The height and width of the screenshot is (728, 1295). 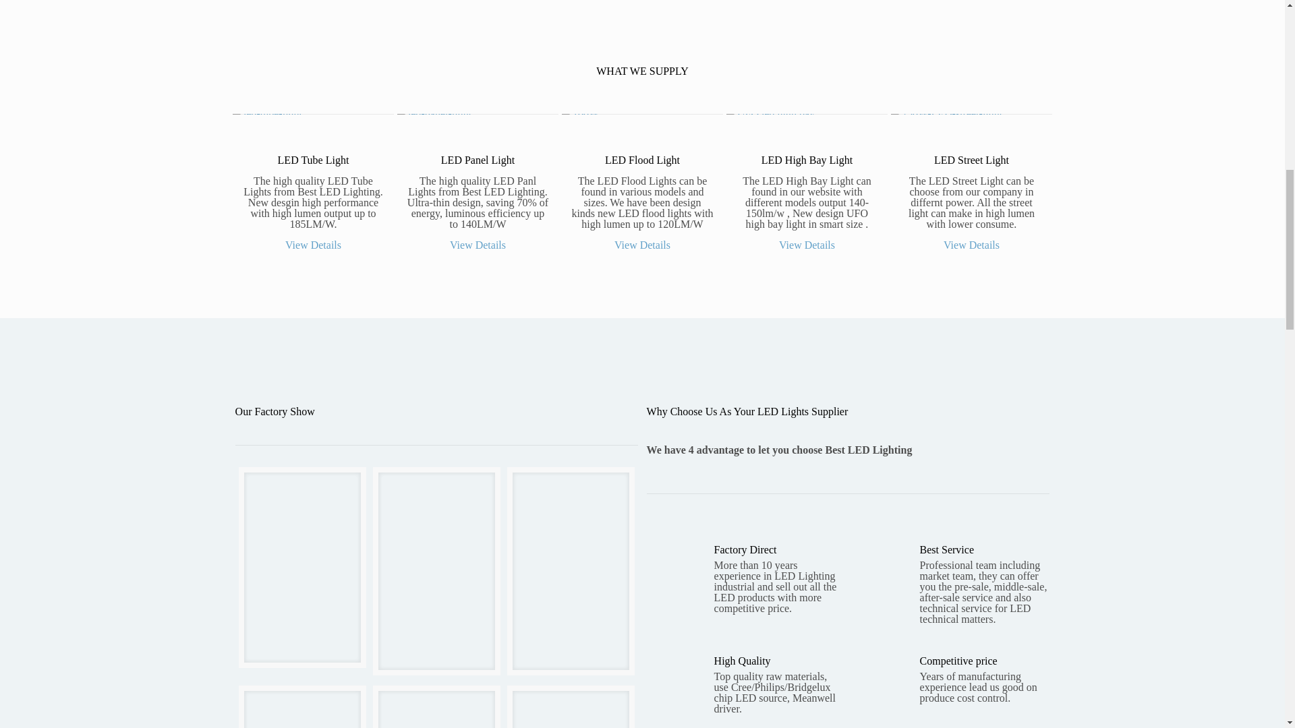 What do you see at coordinates (267, 119) in the screenshot?
I see `led-tube-light` at bounding box center [267, 119].